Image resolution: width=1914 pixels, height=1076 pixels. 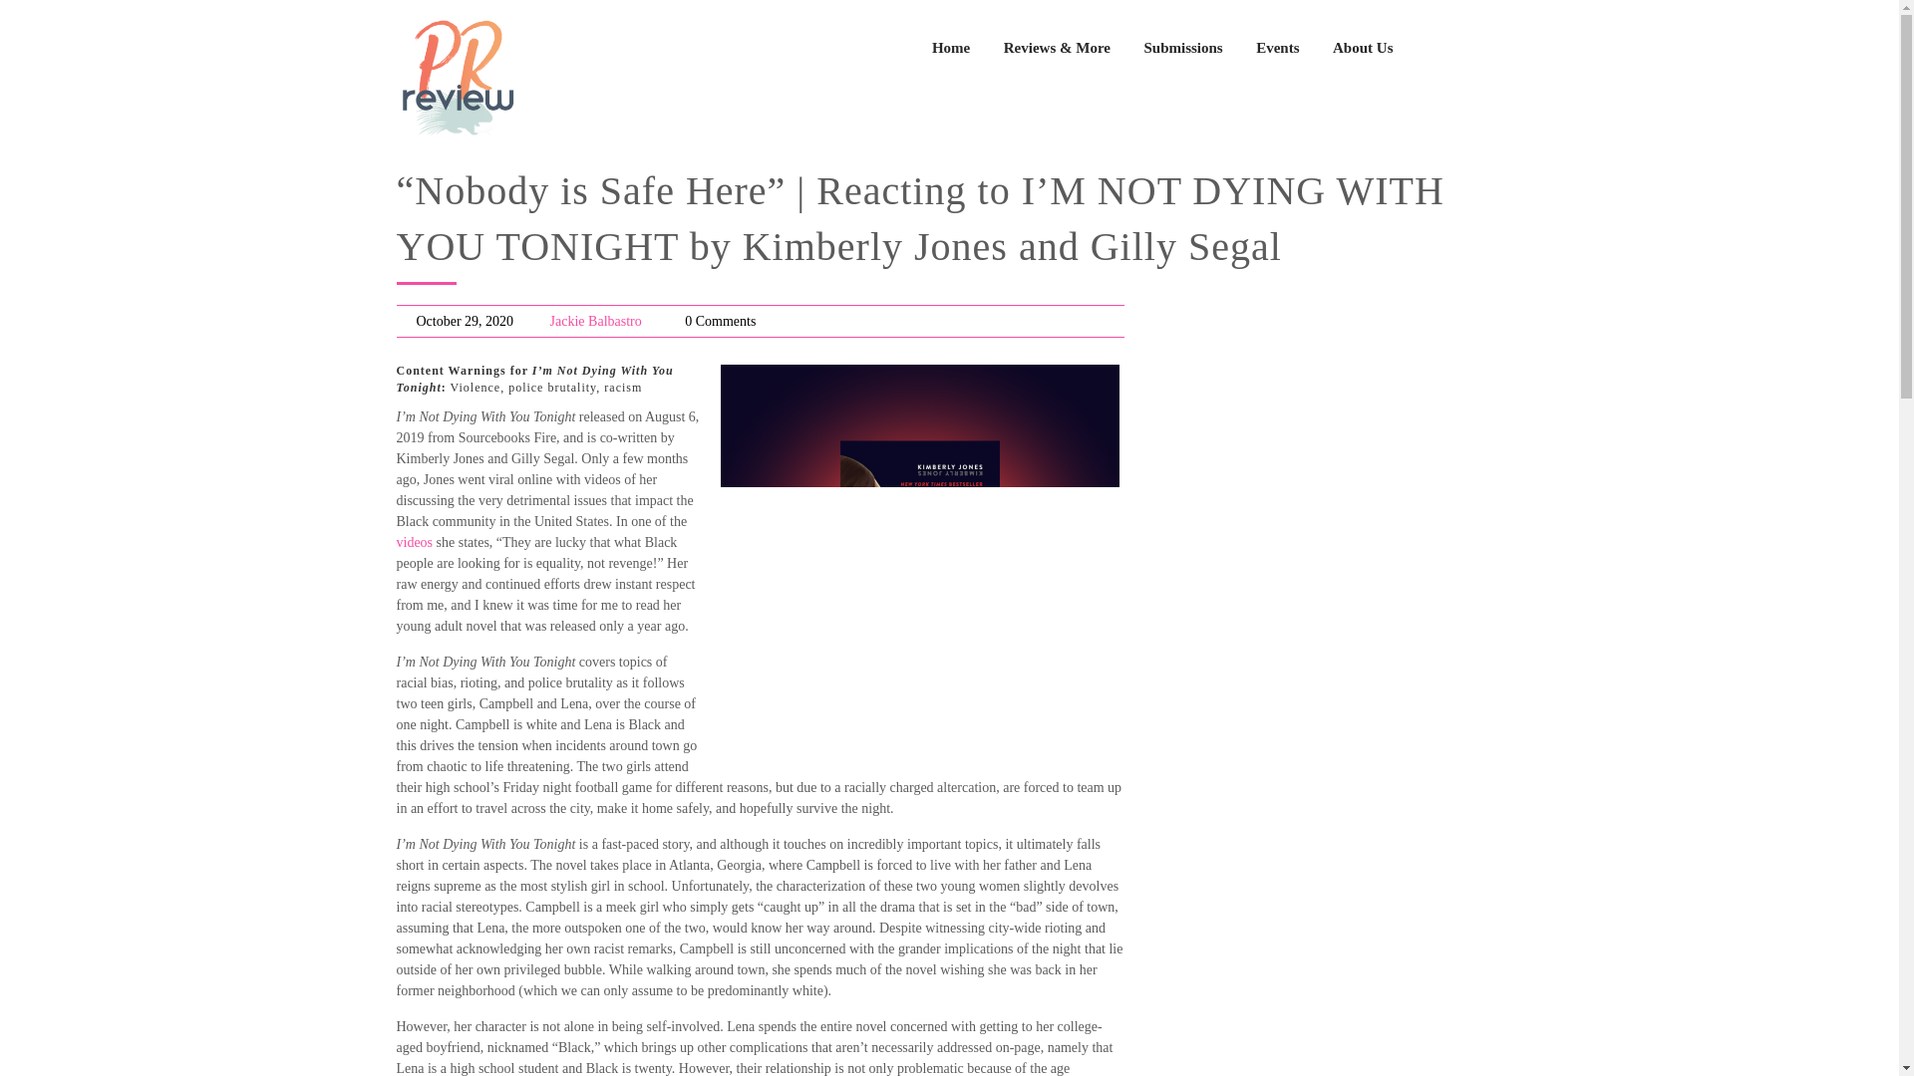 What do you see at coordinates (1277, 48) in the screenshot?
I see `Events` at bounding box center [1277, 48].